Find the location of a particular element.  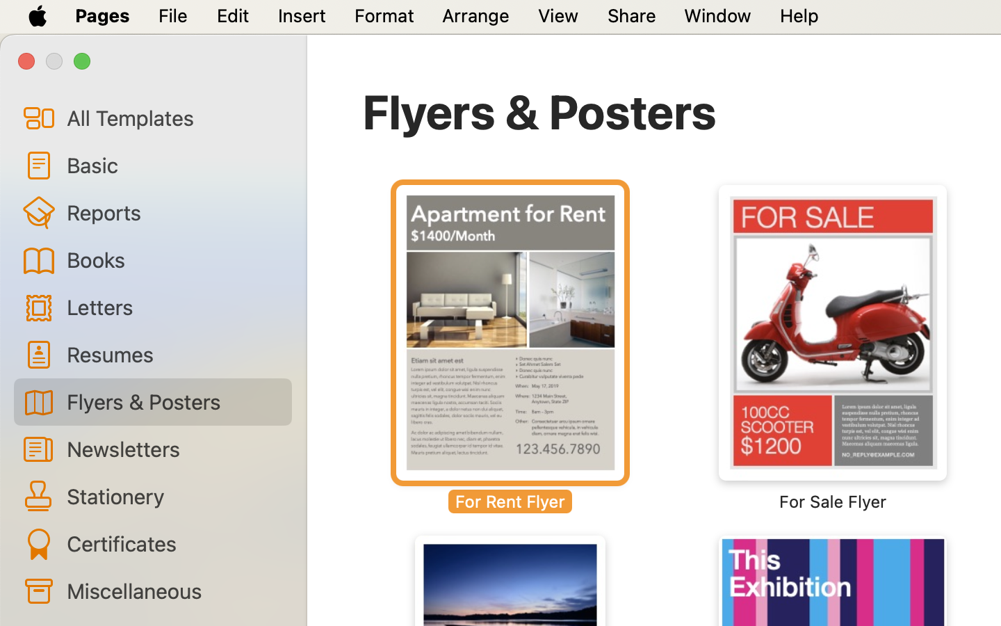

Certificates is located at coordinates (174, 543).